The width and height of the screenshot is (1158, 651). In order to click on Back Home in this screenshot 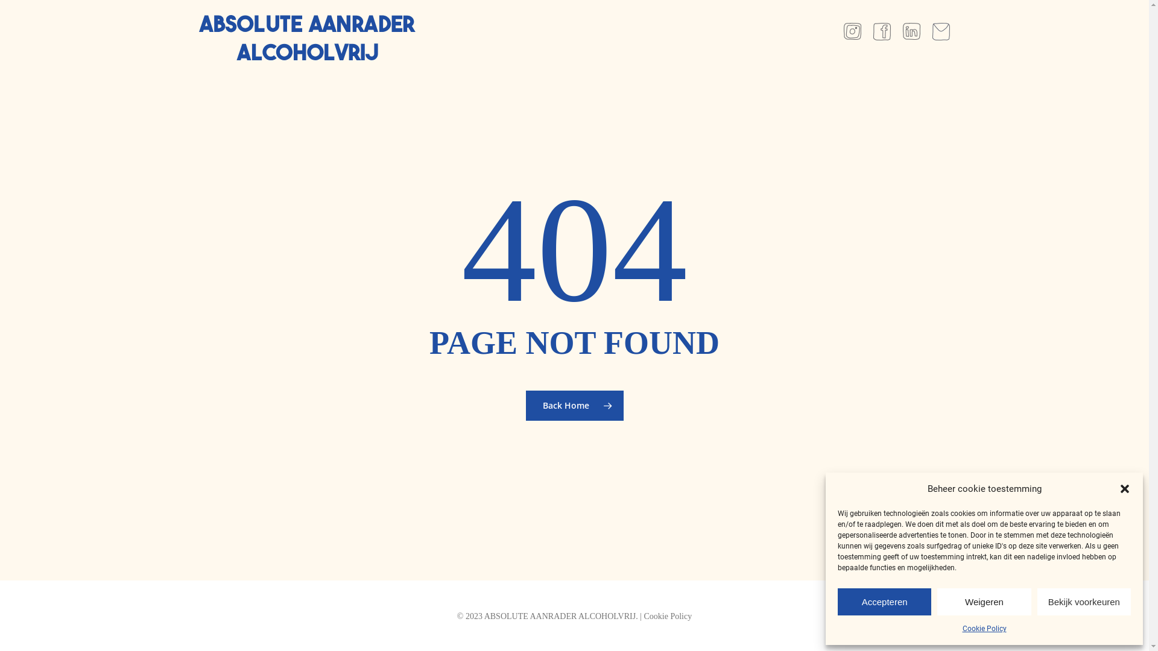, I will do `click(575, 406)`.